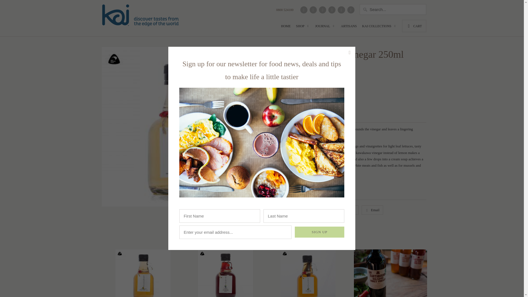 This screenshot has width=528, height=297. Describe the element at coordinates (372, 210) in the screenshot. I see `Email this to a friend` at that location.